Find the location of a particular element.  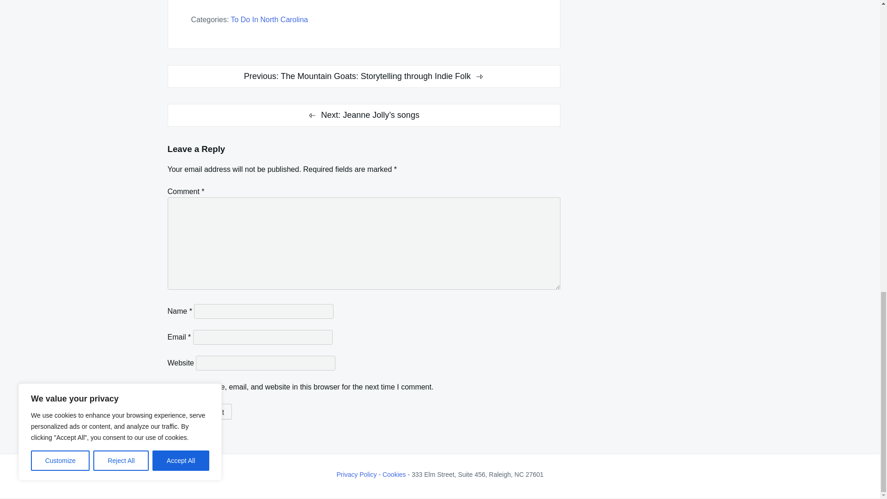

yes is located at coordinates (170, 386).